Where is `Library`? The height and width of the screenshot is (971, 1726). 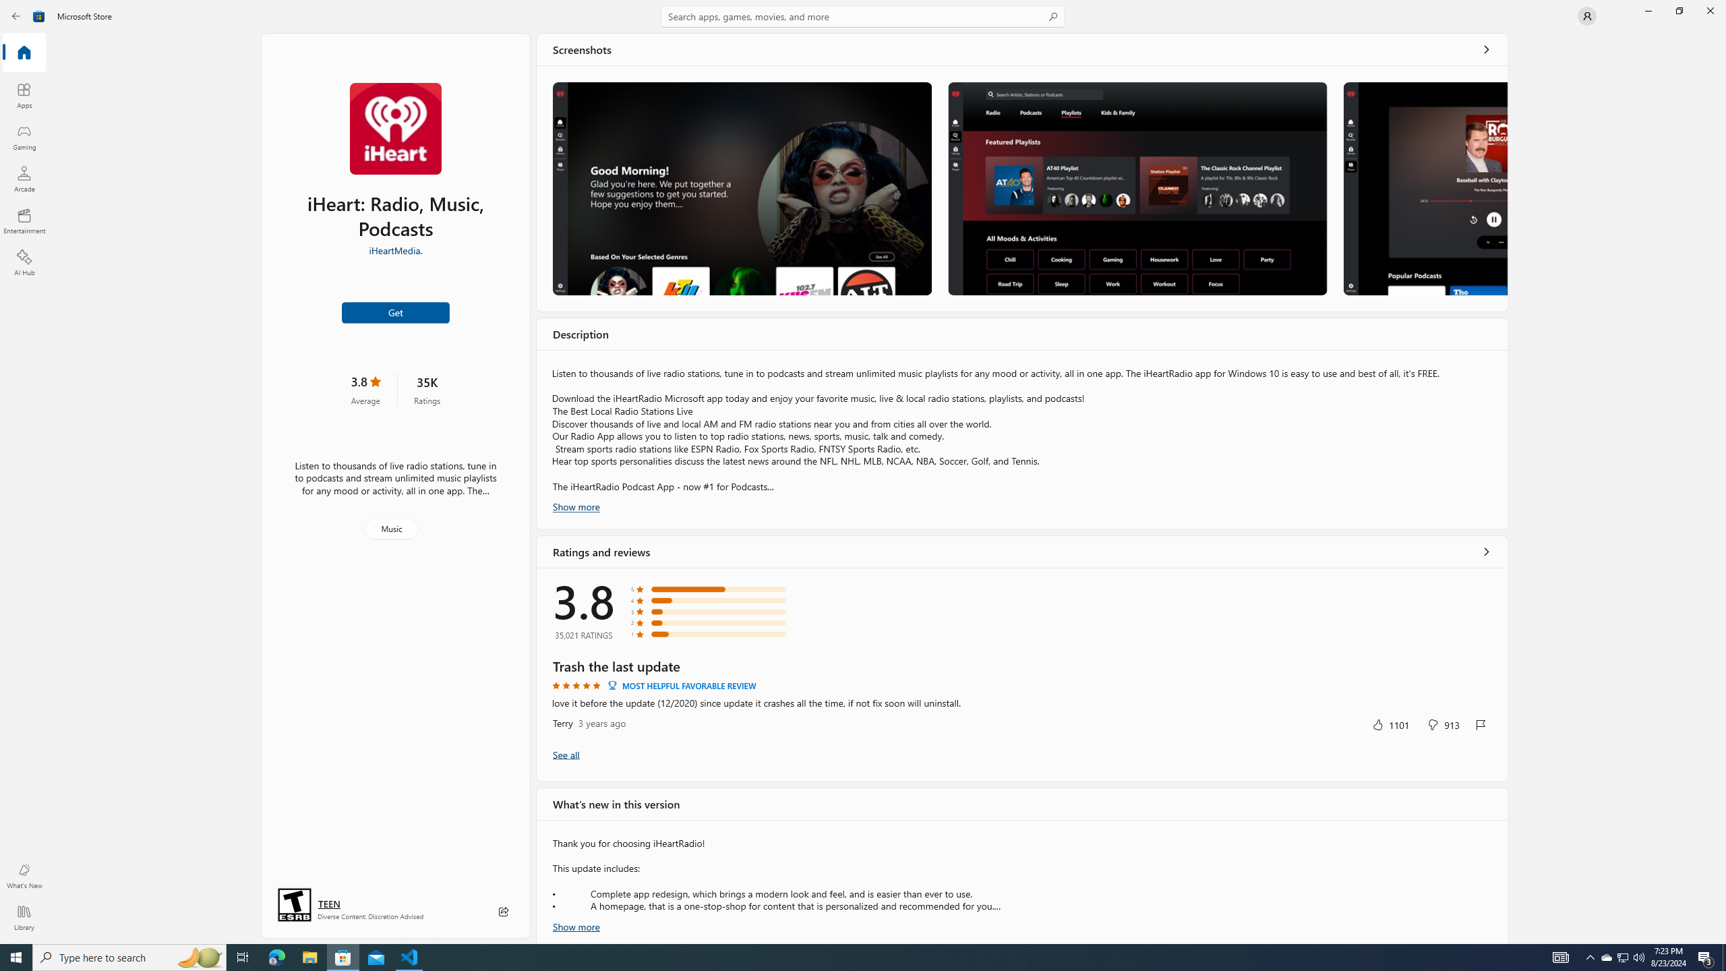
Library is located at coordinates (24, 918).